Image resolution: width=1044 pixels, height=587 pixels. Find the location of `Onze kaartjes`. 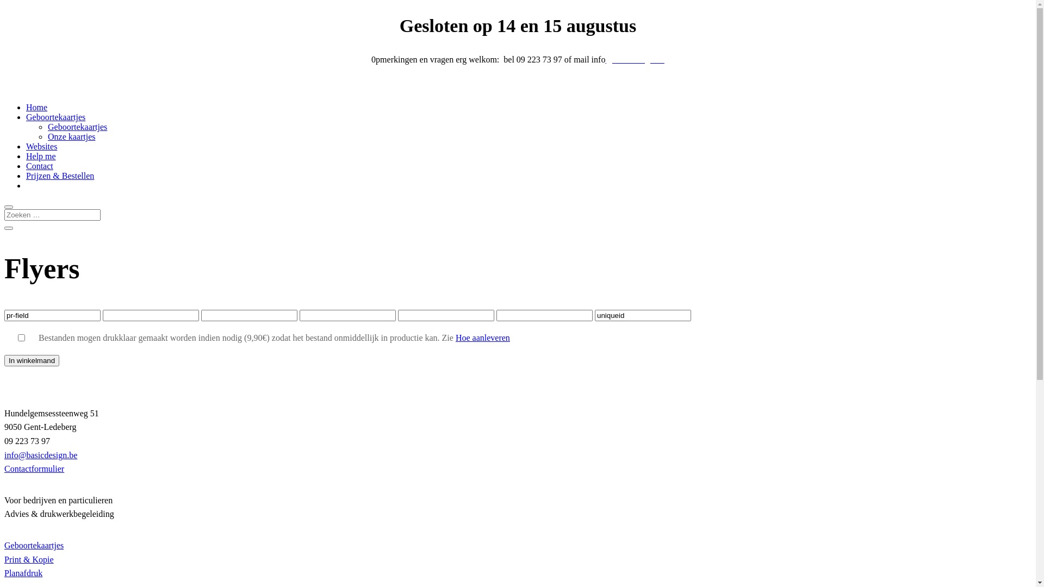

Onze kaartjes is located at coordinates (72, 137).